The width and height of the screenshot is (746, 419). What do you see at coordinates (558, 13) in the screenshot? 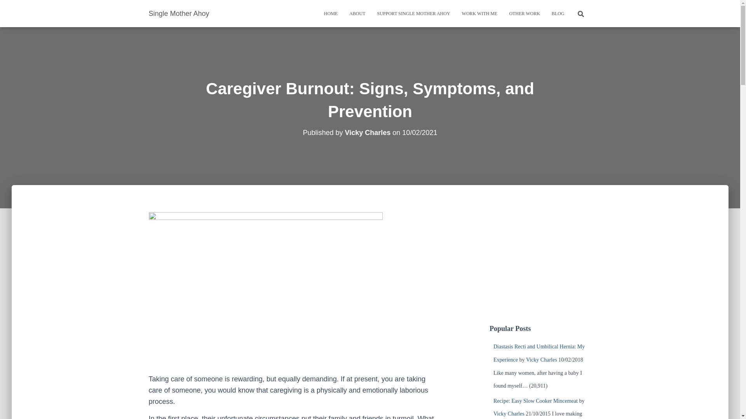
I see `Blog` at bounding box center [558, 13].